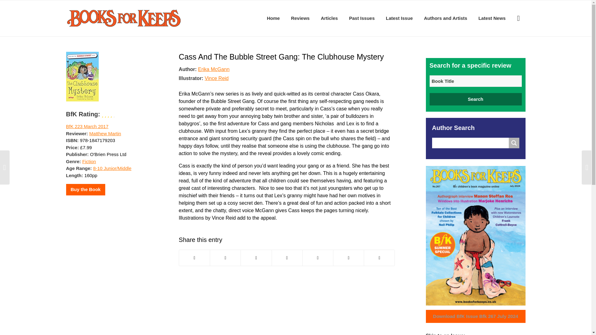 The width and height of the screenshot is (596, 335). Describe the element at coordinates (361, 18) in the screenshot. I see `Past Issues` at that location.